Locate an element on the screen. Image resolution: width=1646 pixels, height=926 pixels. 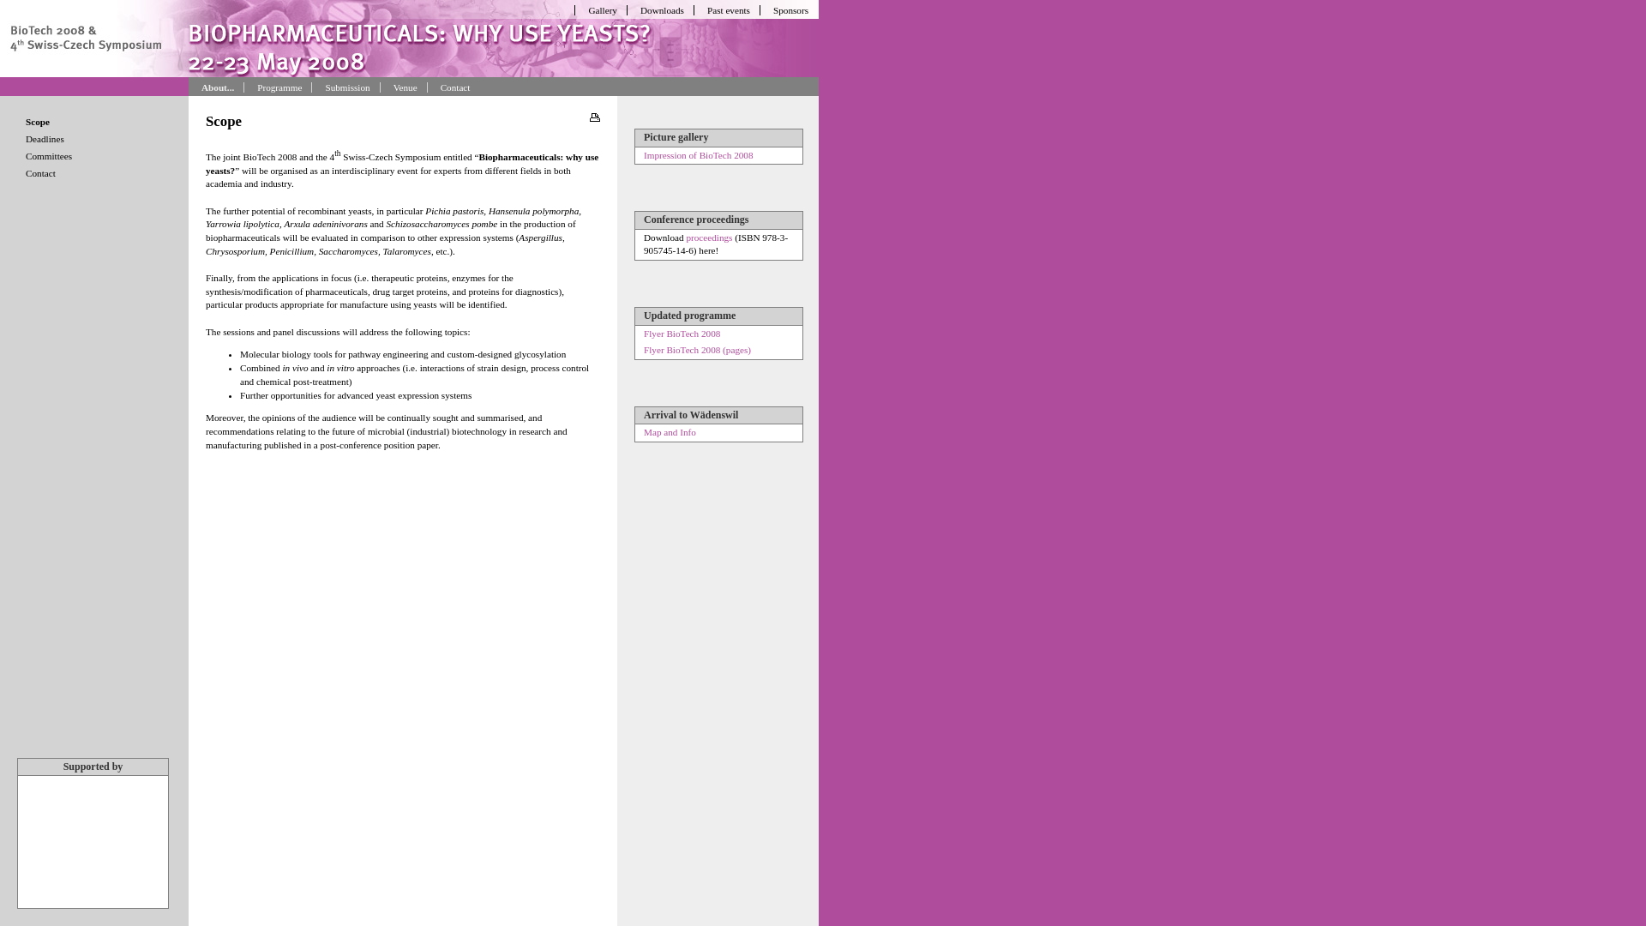
Committees is located at coordinates (99, 156).